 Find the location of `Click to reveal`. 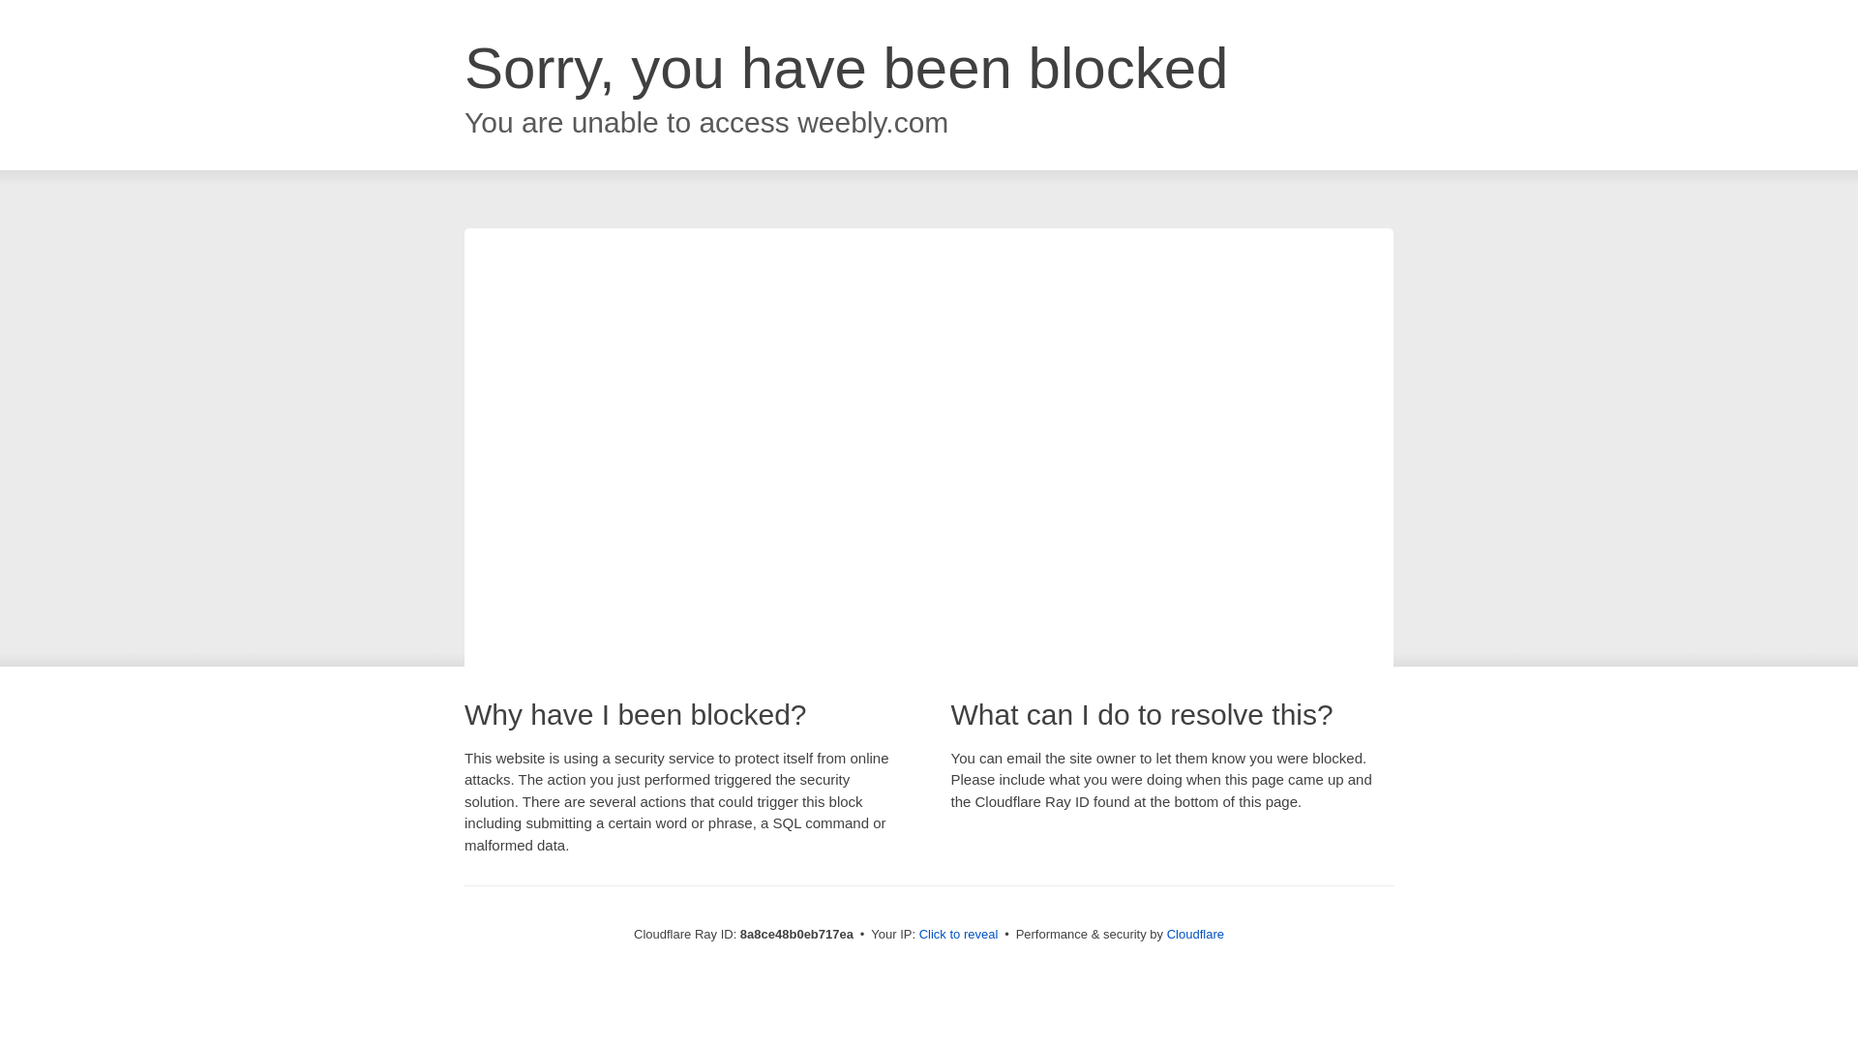

Click to reveal is located at coordinates (959, 935).